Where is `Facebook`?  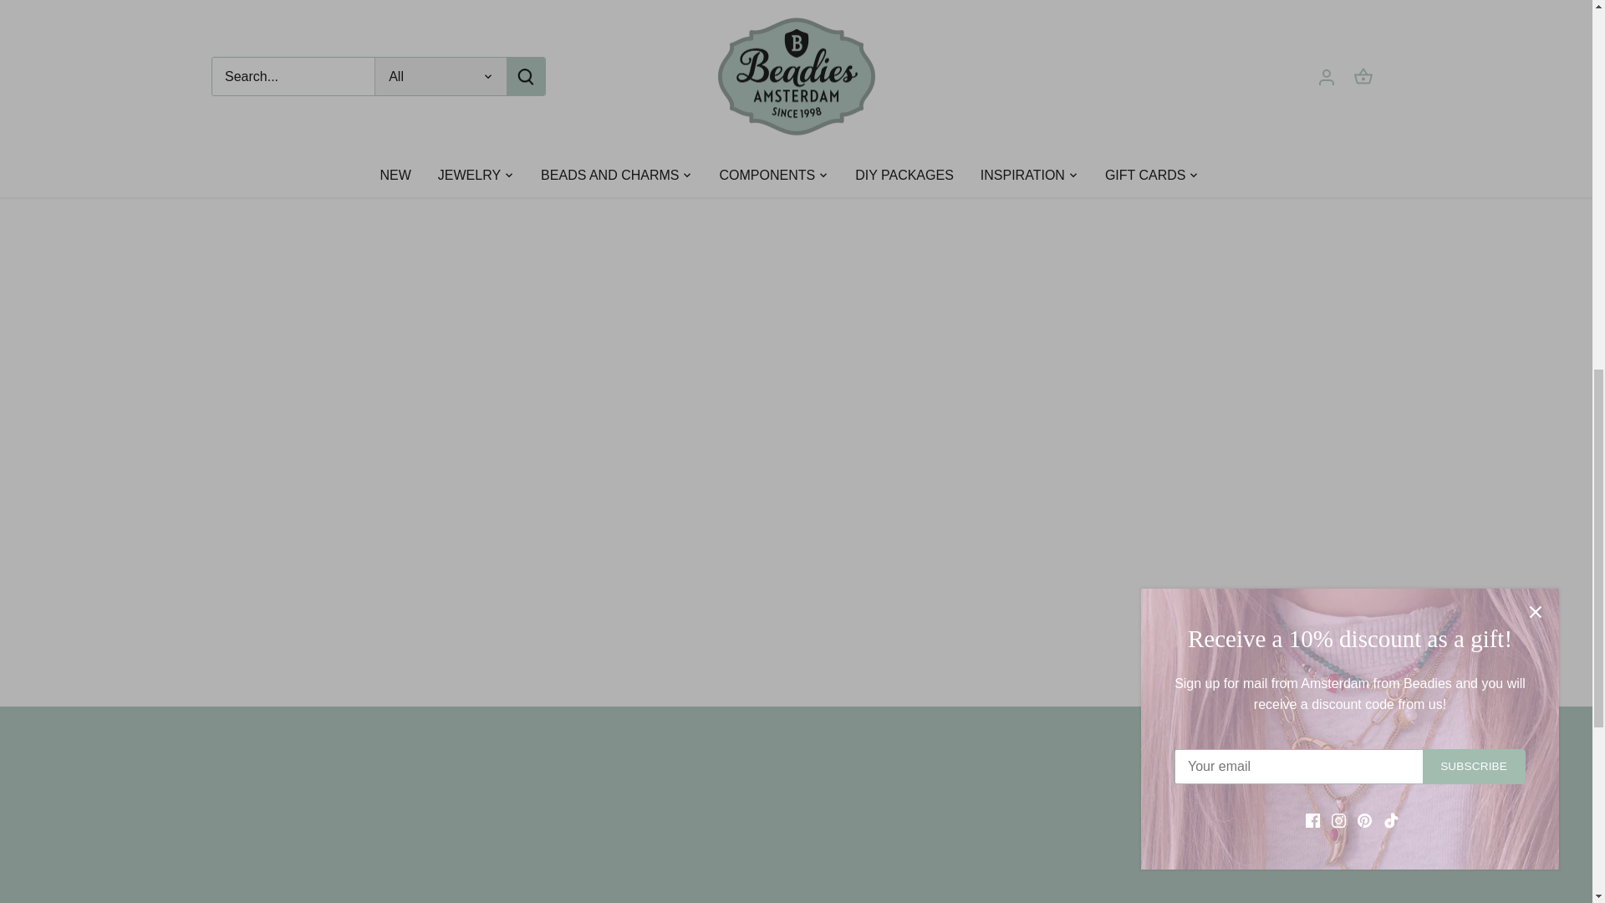 Facebook is located at coordinates (868, 86).